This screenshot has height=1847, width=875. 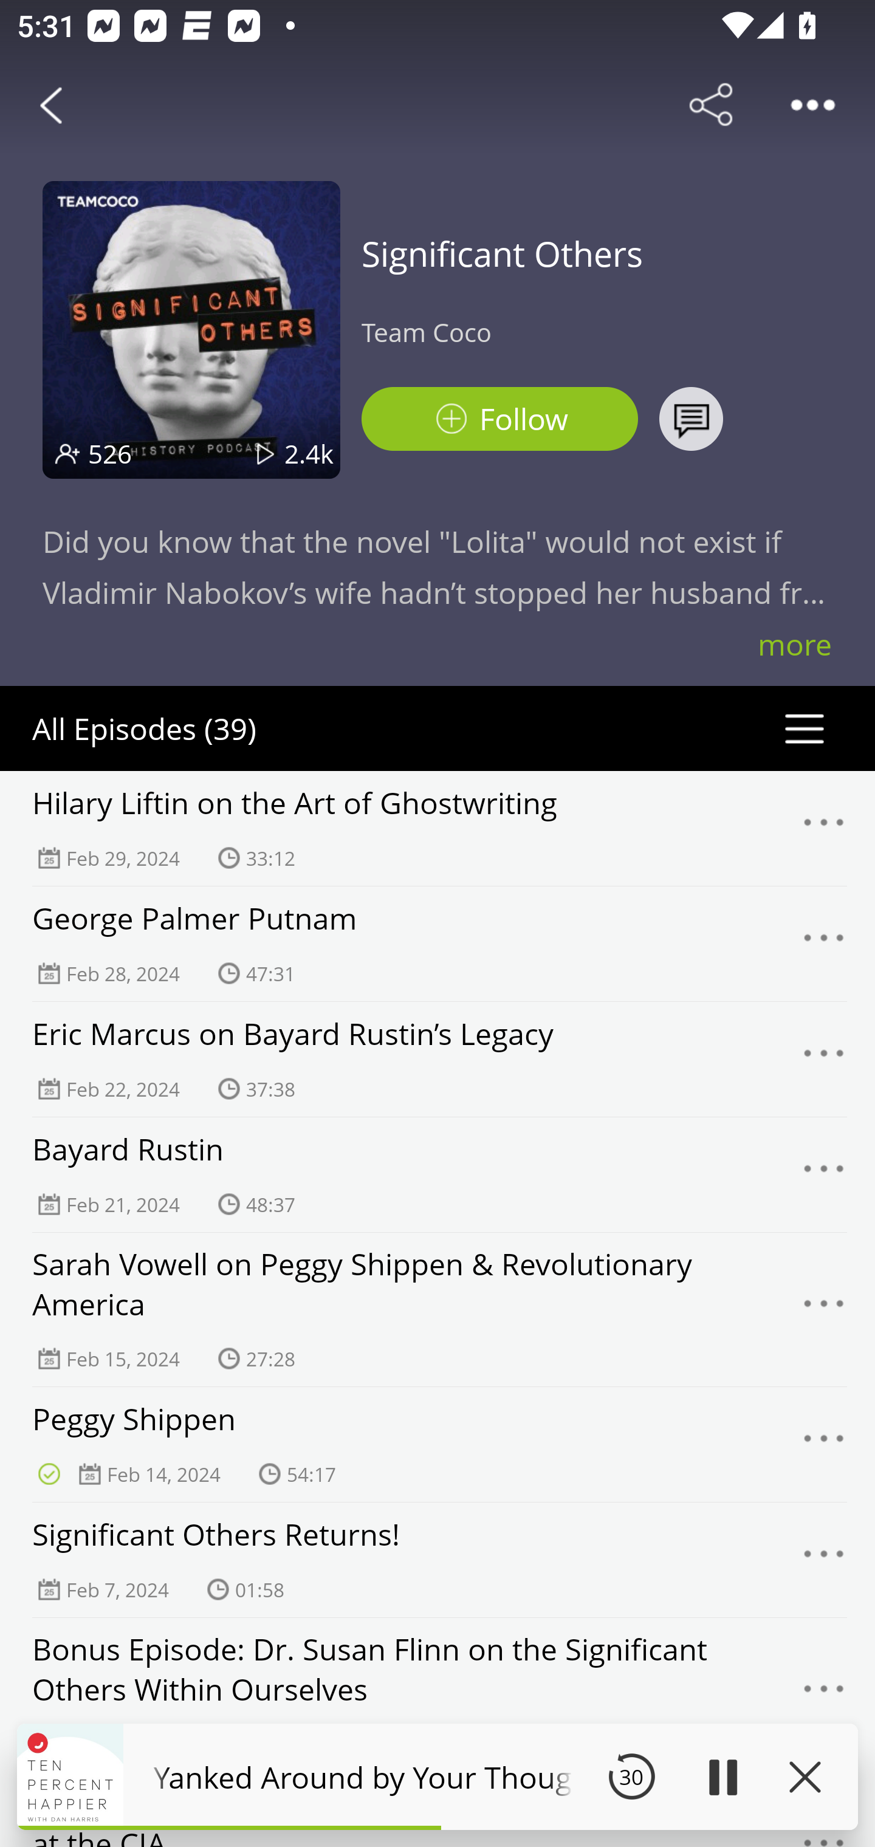 What do you see at coordinates (437, 1560) in the screenshot?
I see `Significant Others Returns! Feb 7, 2024 01:58 Menu` at bounding box center [437, 1560].